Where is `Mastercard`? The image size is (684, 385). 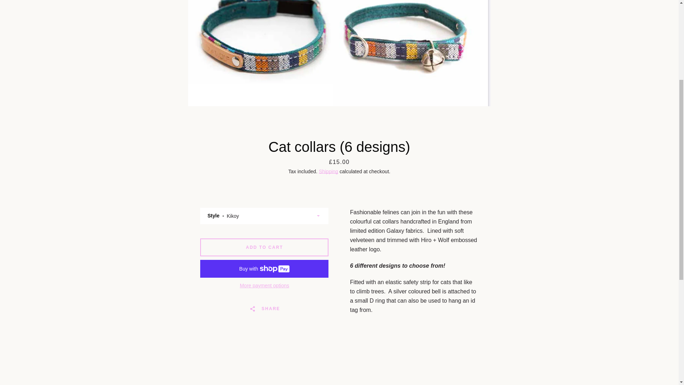 Mastercard is located at coordinates (448, 222).